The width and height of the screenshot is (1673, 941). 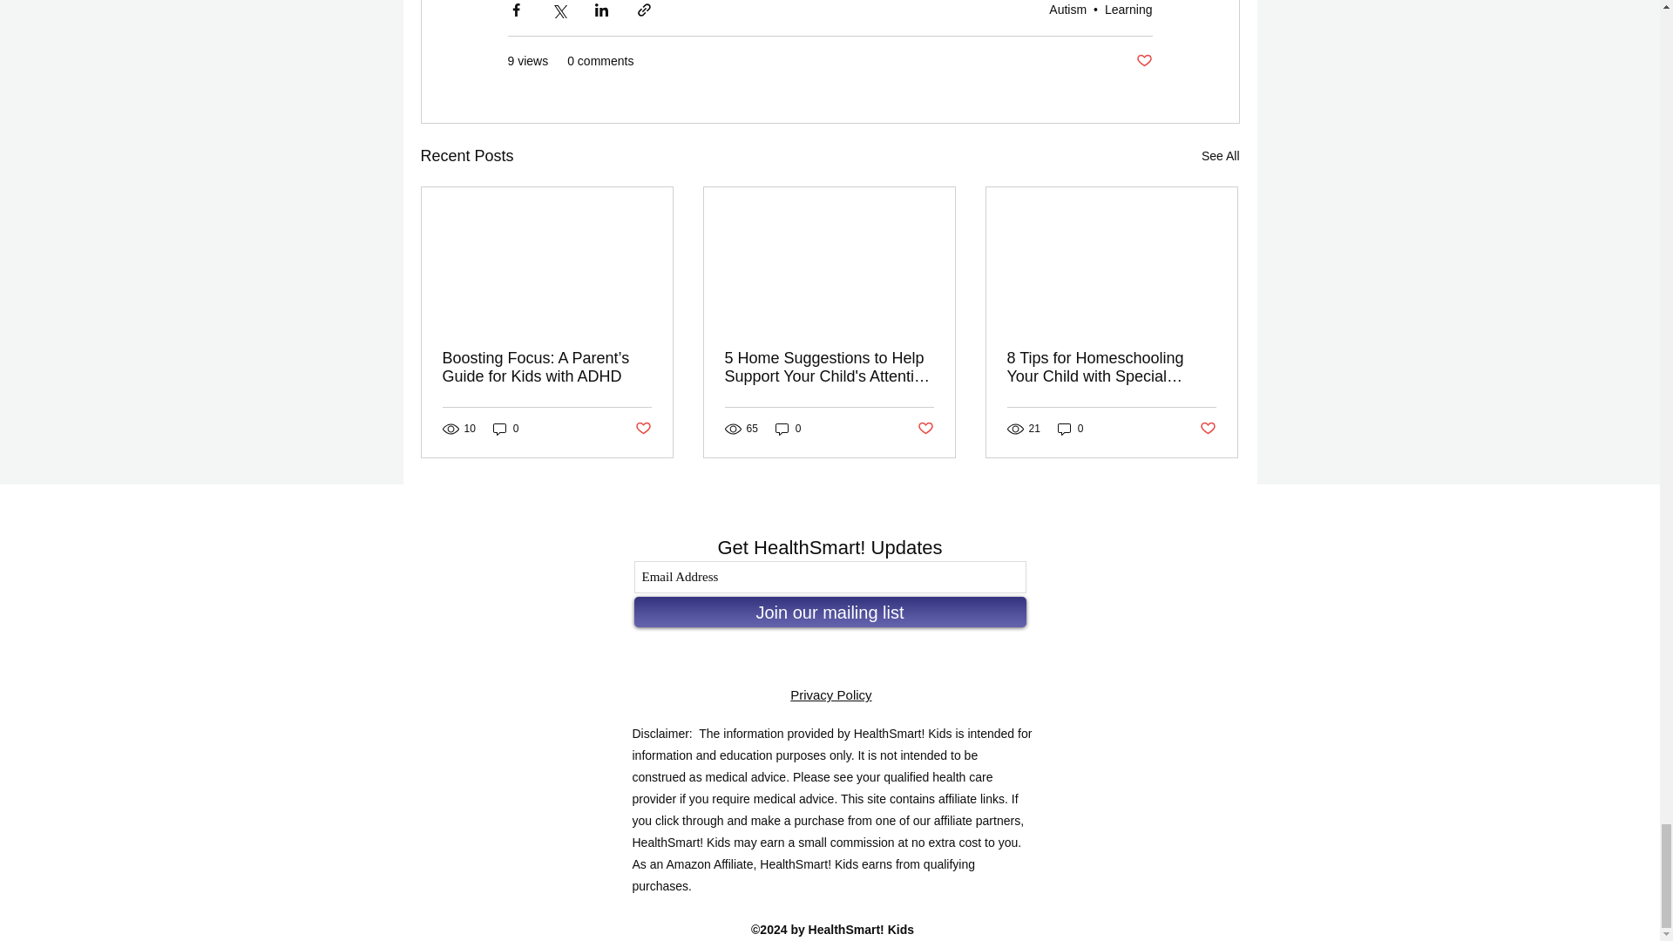 What do you see at coordinates (505, 429) in the screenshot?
I see `0` at bounding box center [505, 429].